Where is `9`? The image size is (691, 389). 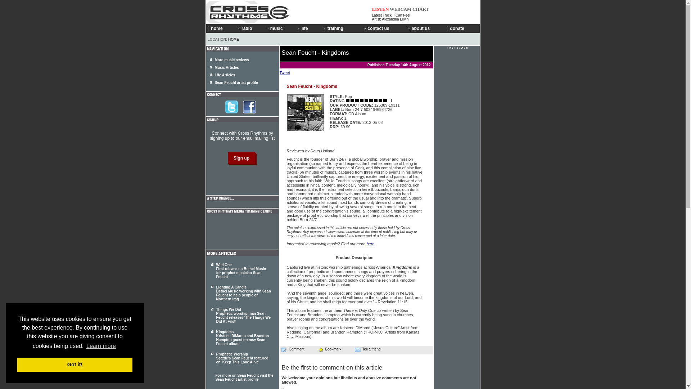 9 is located at coordinates (366, 100).